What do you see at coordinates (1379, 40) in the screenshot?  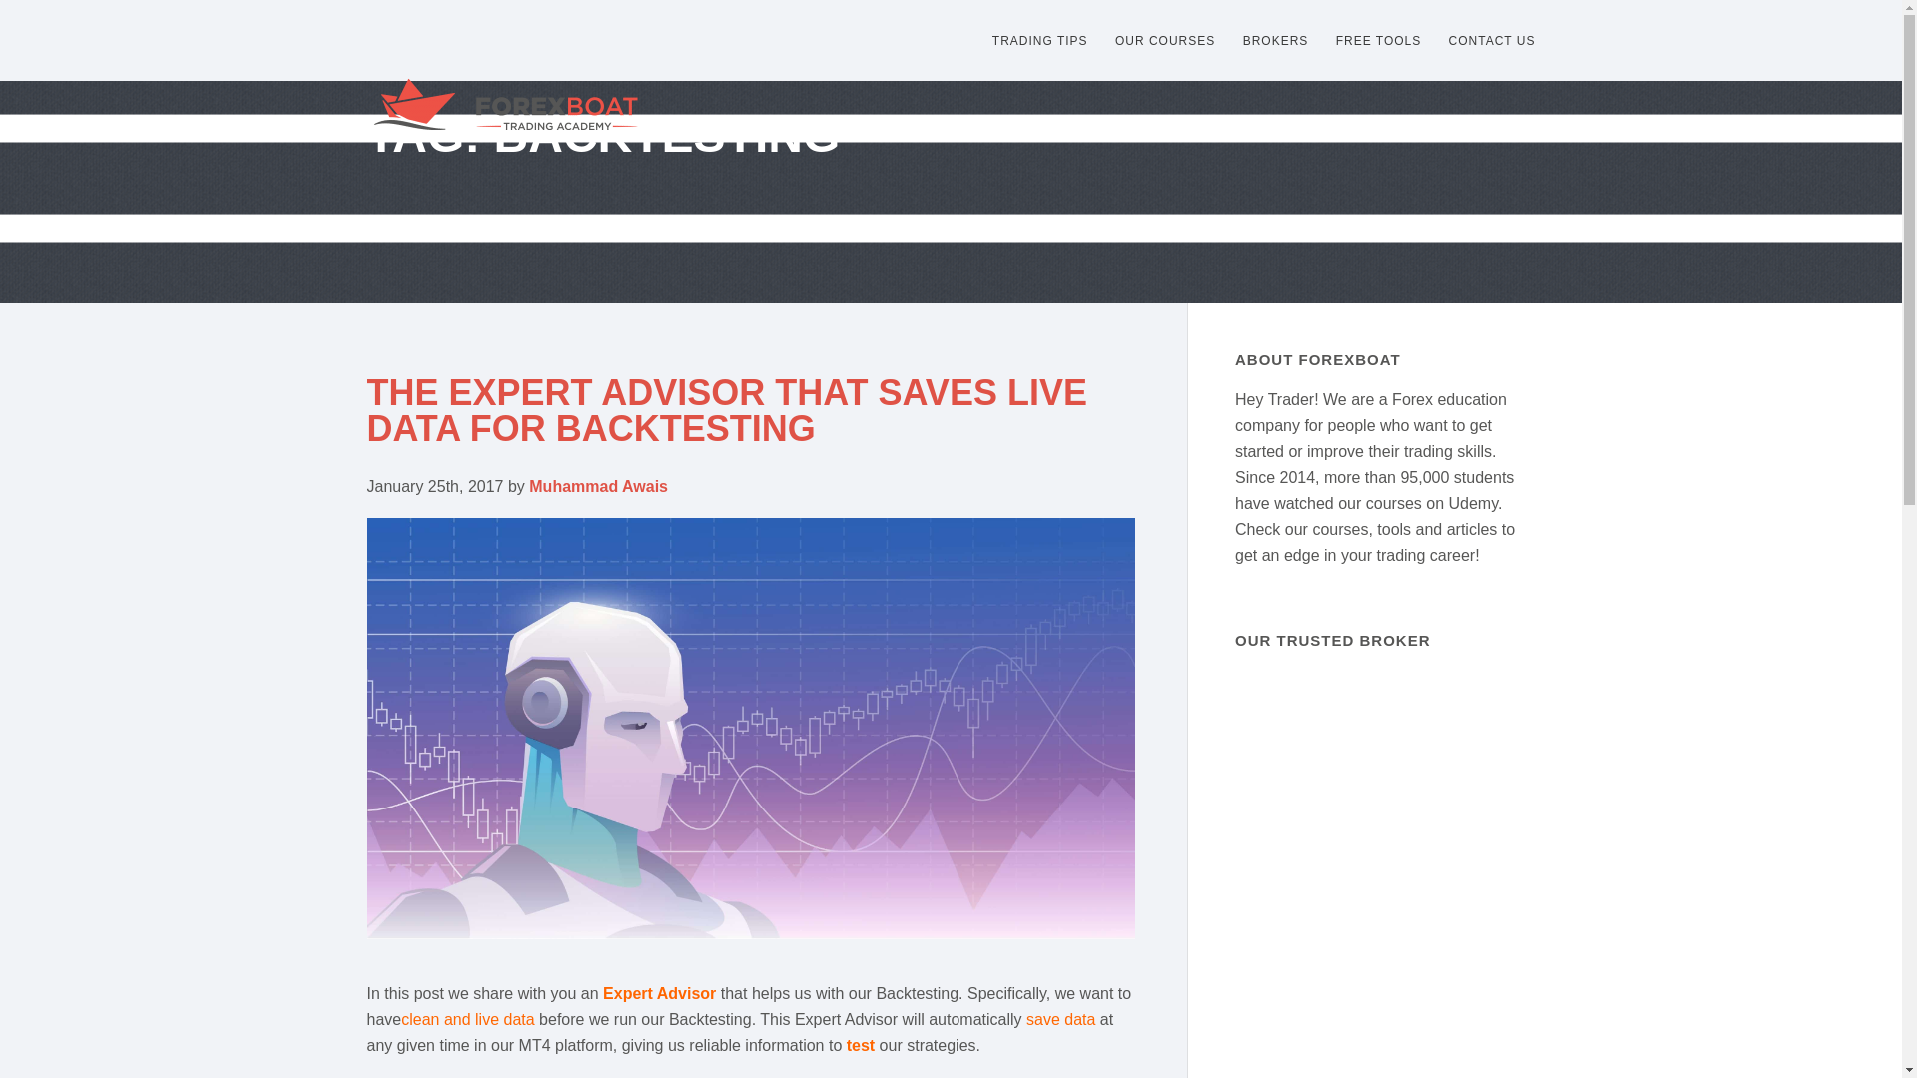 I see `FREE TOOLS` at bounding box center [1379, 40].